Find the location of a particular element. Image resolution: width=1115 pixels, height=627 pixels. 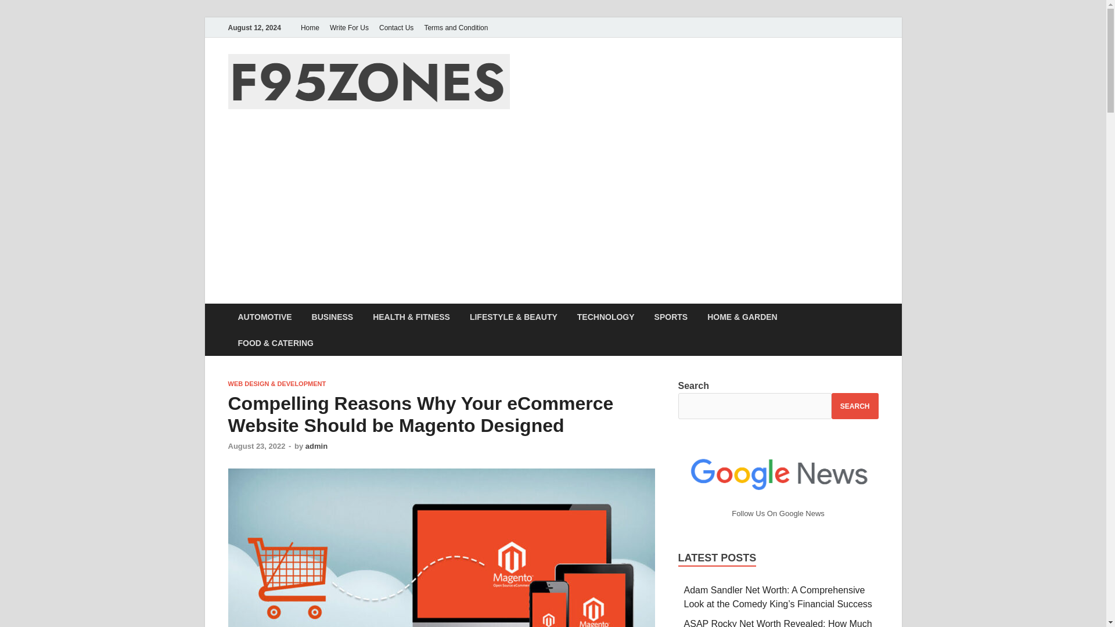

Contact Us is located at coordinates (396, 27).